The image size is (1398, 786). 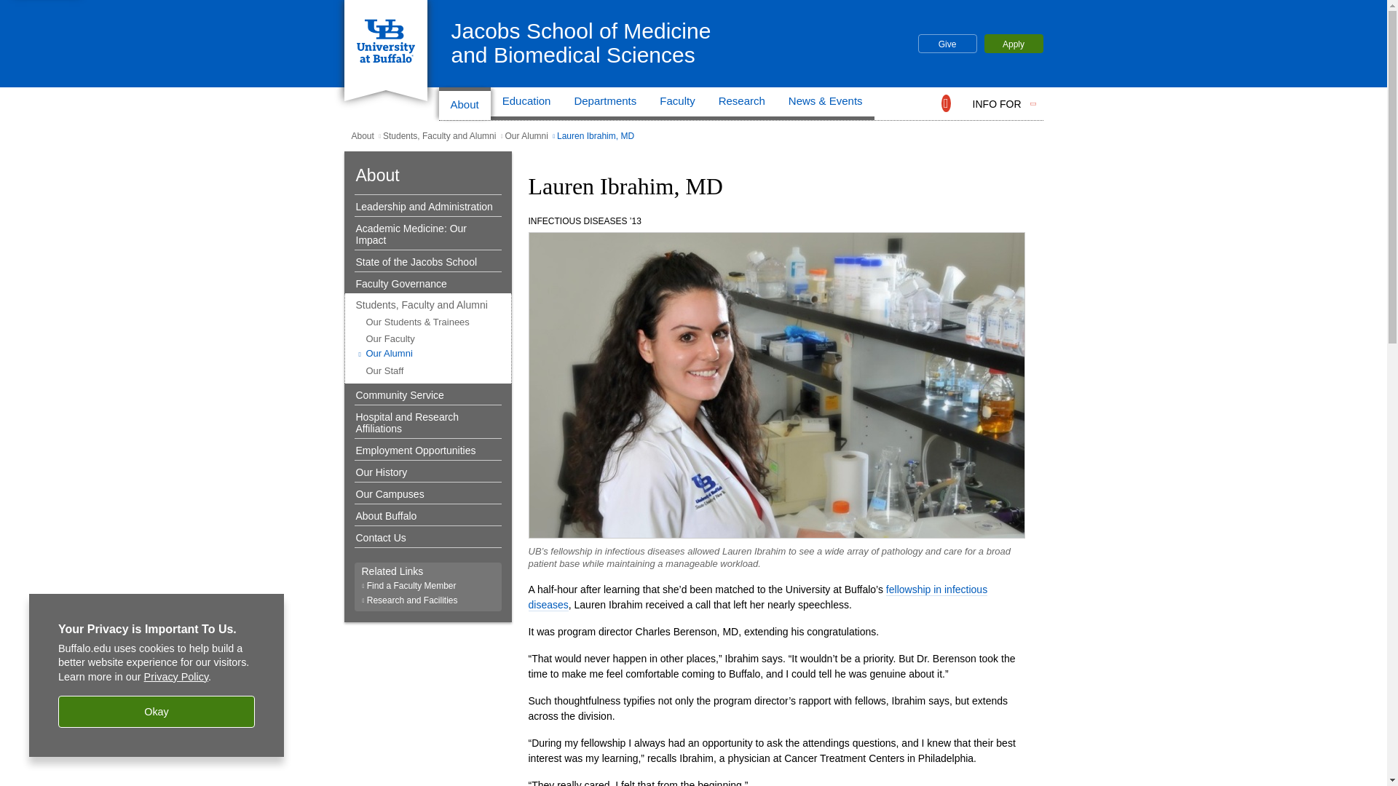 What do you see at coordinates (526, 103) in the screenshot?
I see `About` at bounding box center [526, 103].